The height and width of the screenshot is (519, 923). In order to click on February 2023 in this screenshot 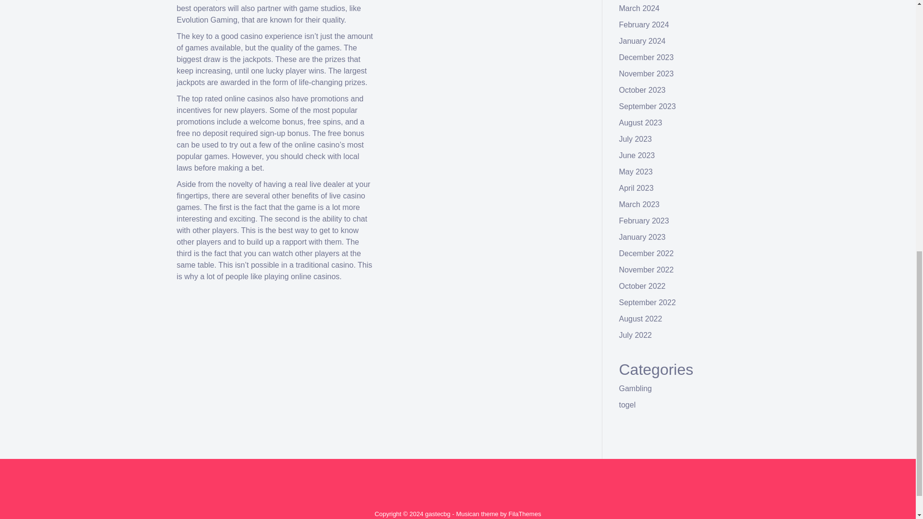, I will do `click(644, 221)`.